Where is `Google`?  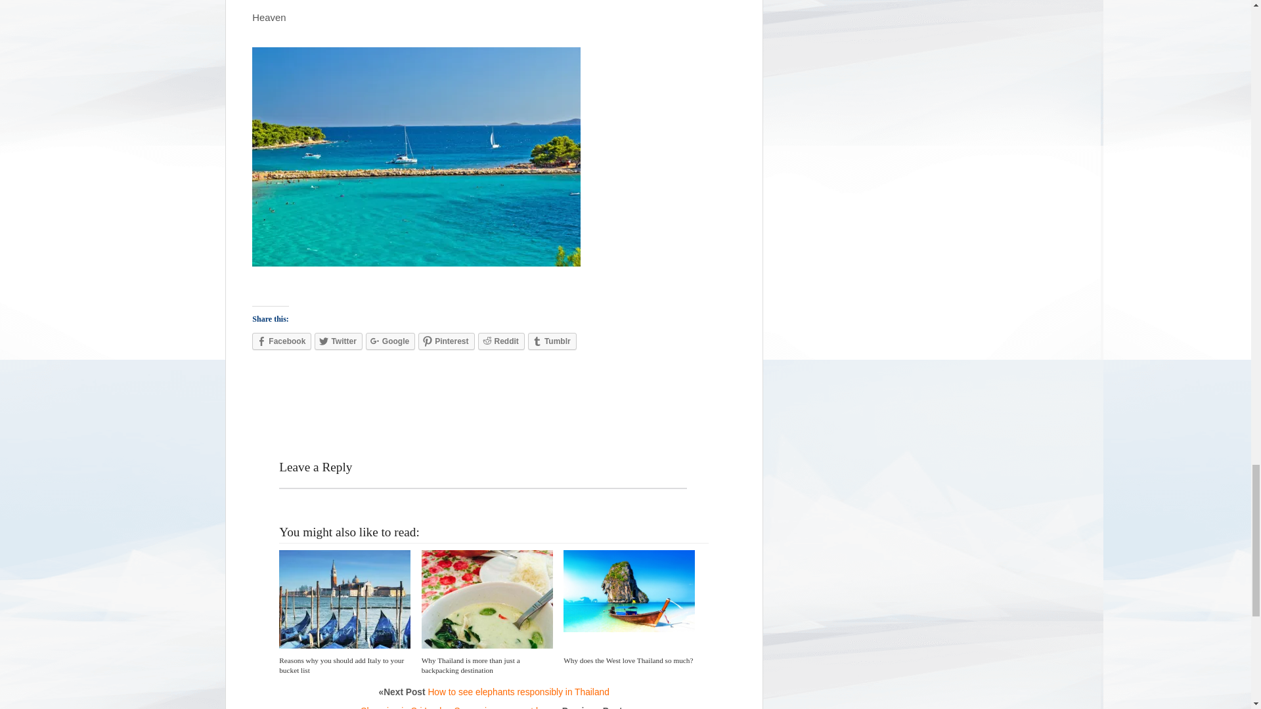
Google is located at coordinates (390, 341).